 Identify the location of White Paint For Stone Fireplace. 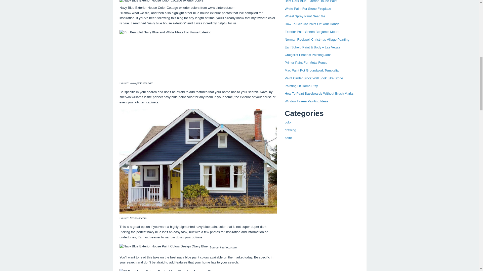
(308, 9).